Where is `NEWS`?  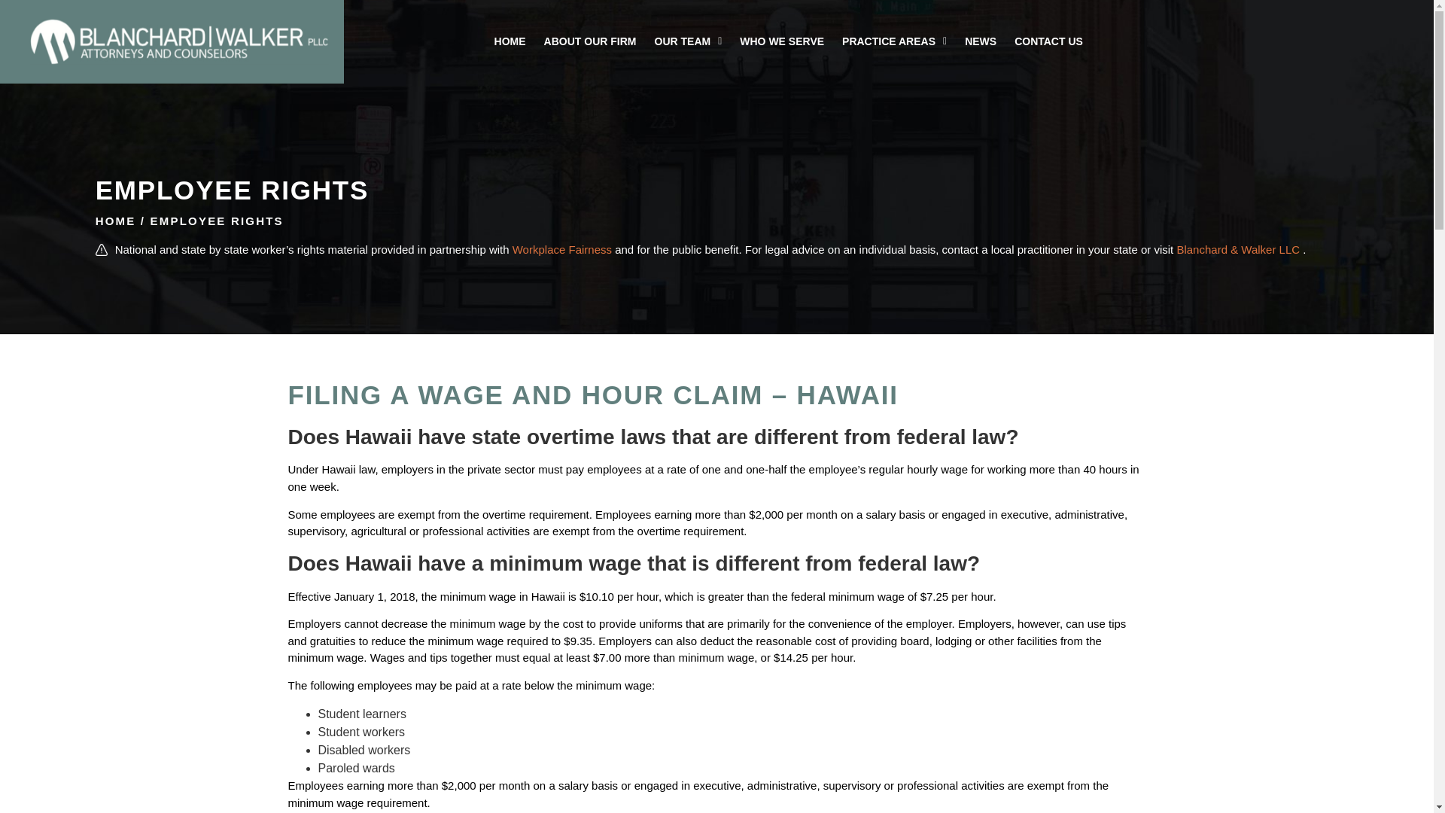 NEWS is located at coordinates (980, 41).